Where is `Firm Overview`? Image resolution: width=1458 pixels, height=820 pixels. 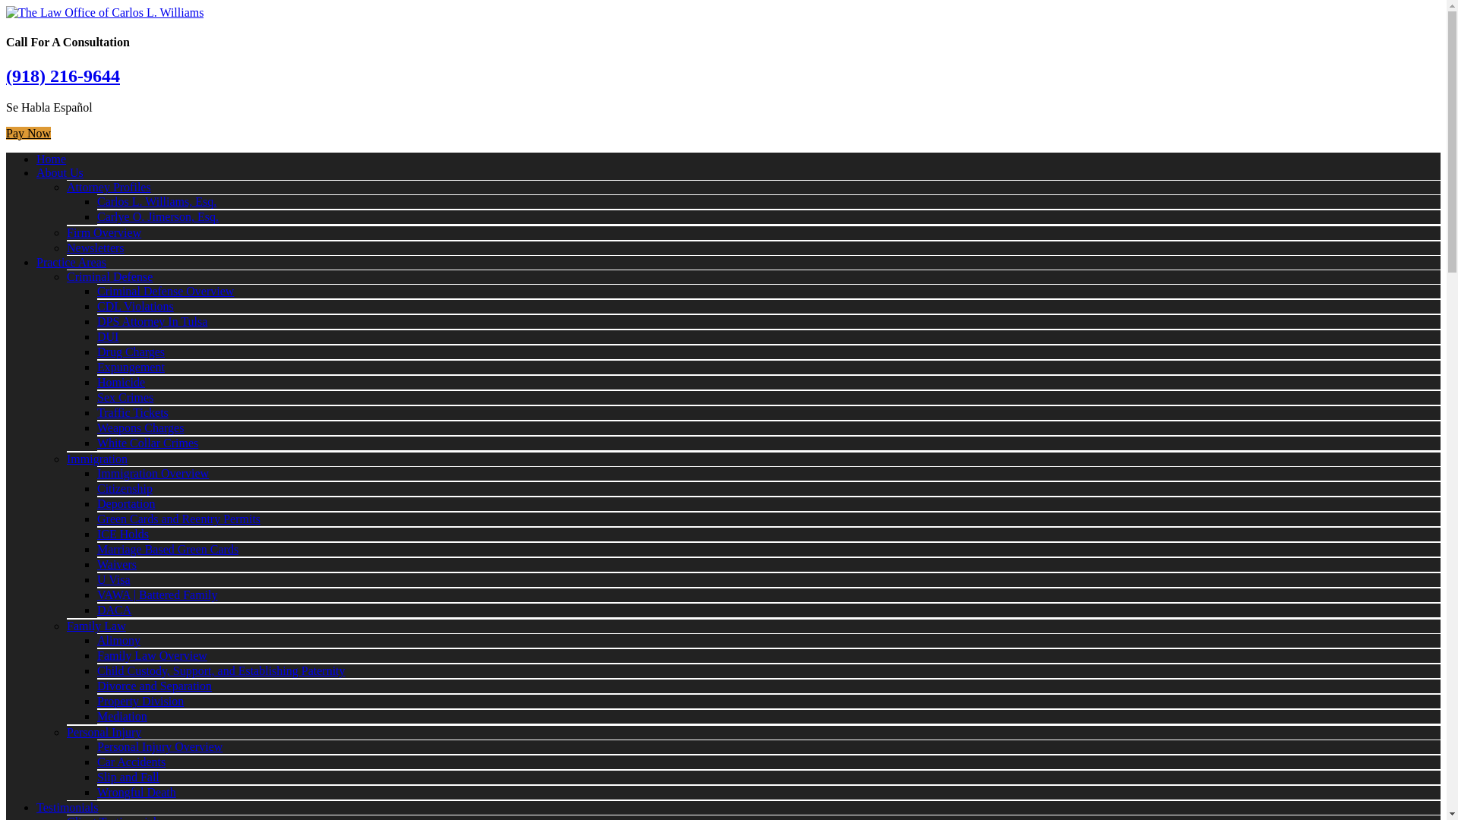
Firm Overview is located at coordinates (104, 232).